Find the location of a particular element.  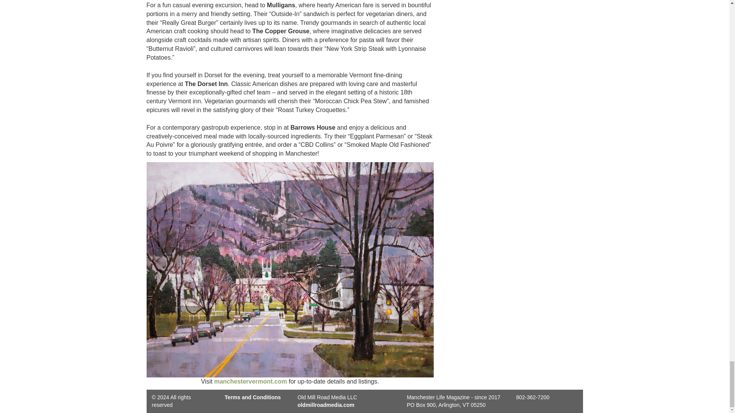

oldmillroadmedia.com is located at coordinates (326, 405).